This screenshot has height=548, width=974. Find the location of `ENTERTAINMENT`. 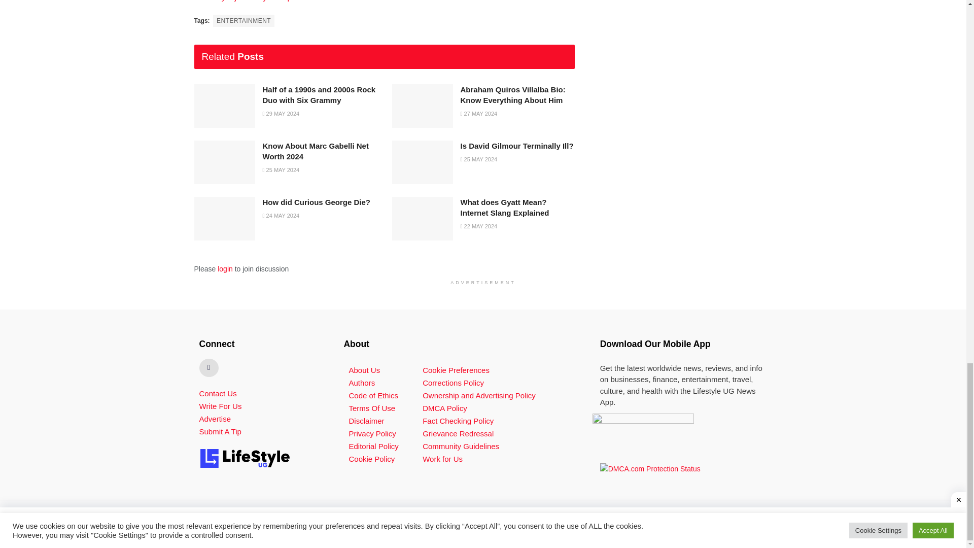

ENTERTAINMENT is located at coordinates (243, 20).